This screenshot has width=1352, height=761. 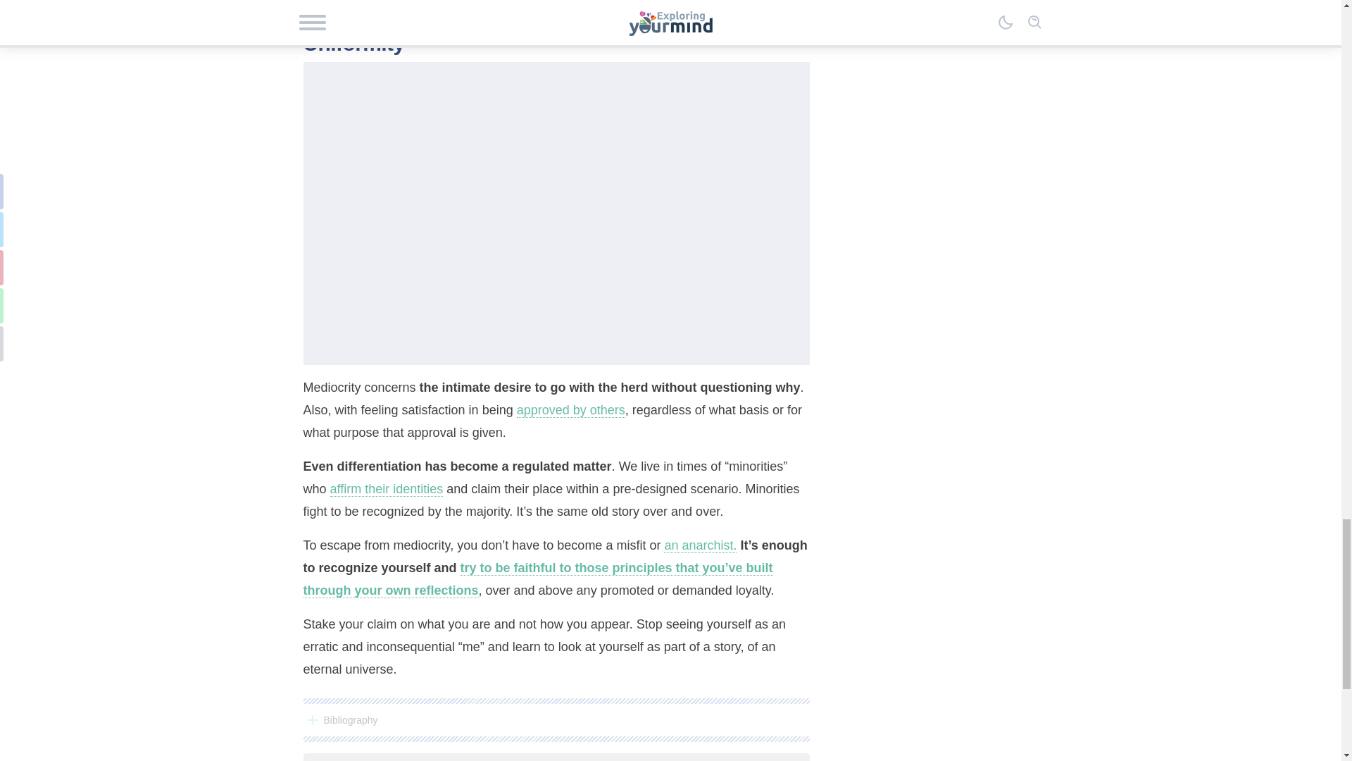 What do you see at coordinates (386, 489) in the screenshot?
I see `affirm their identities` at bounding box center [386, 489].